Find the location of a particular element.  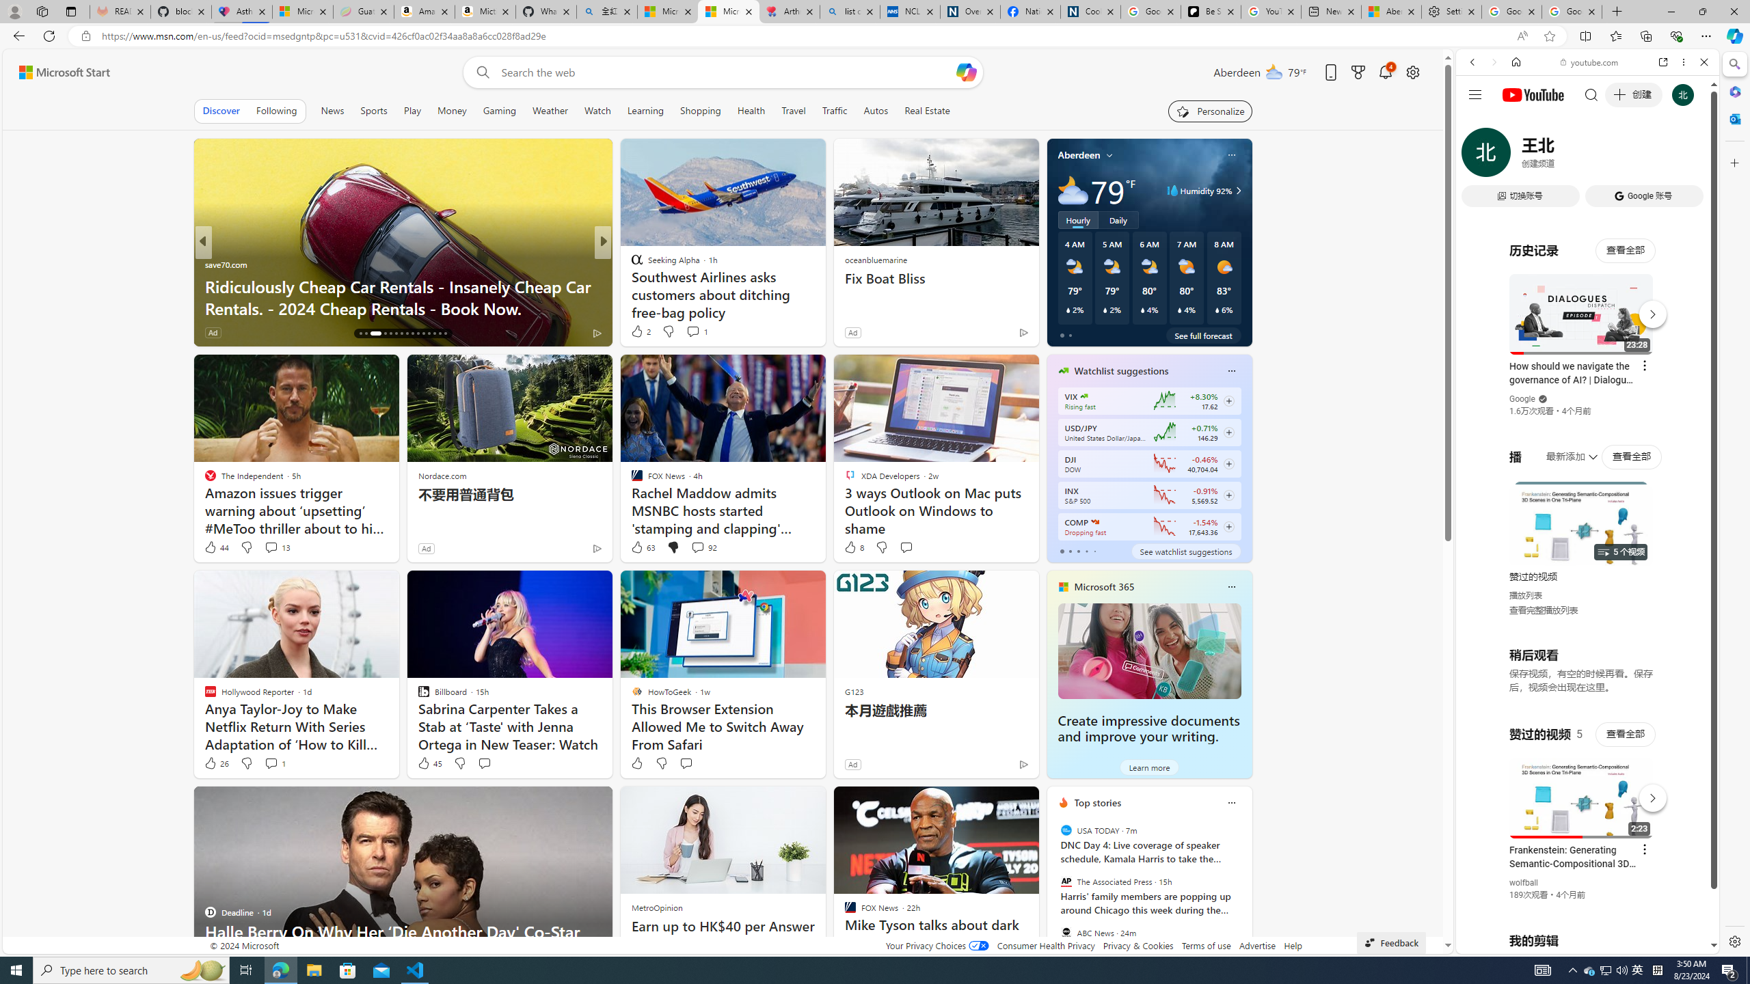

View comments 4 Comment is located at coordinates (698, 332).